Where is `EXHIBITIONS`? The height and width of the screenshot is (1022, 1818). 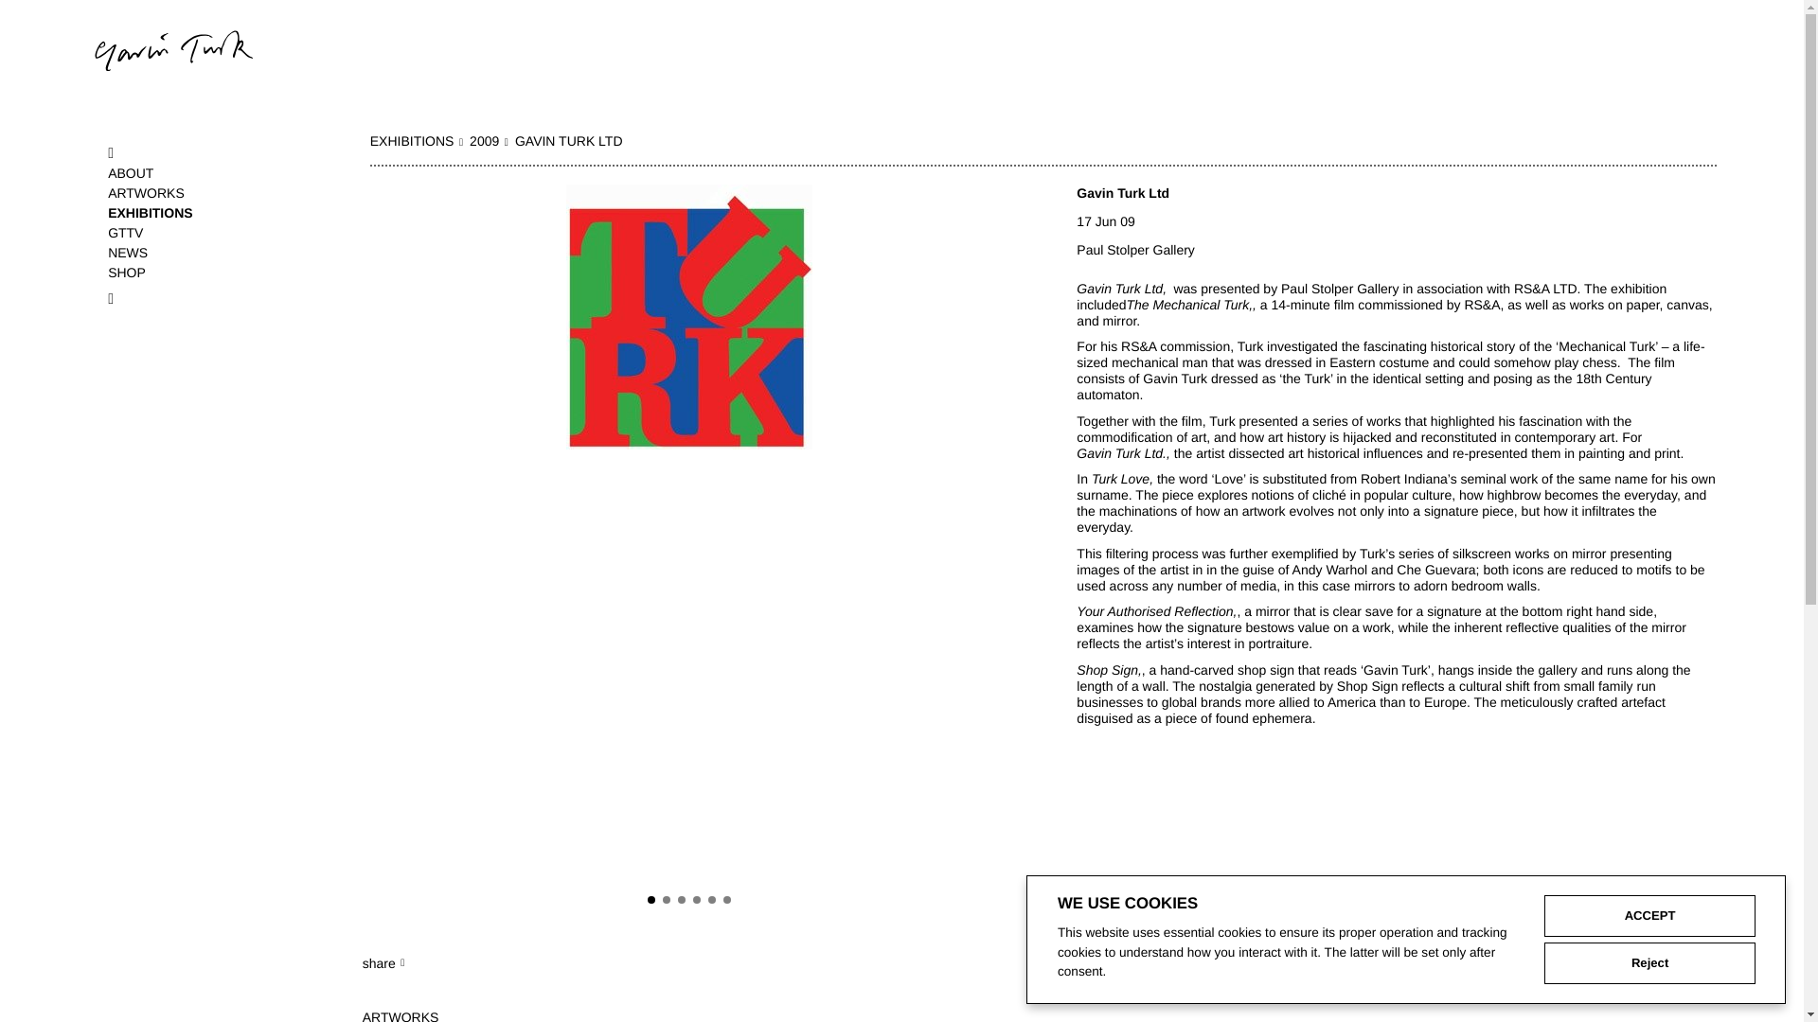
EXHIBITIONS is located at coordinates (417, 142).